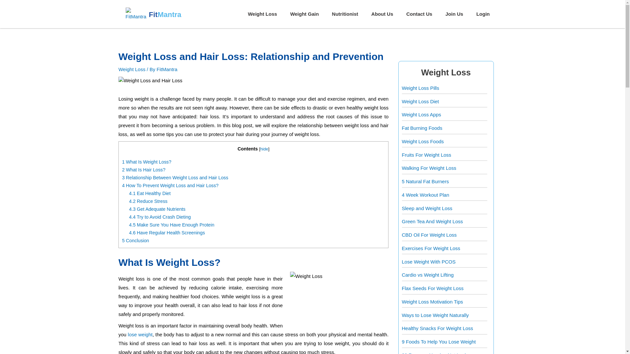  What do you see at coordinates (160, 217) in the screenshot?
I see `4.4 Try to Avoid Crash Dieting` at bounding box center [160, 217].